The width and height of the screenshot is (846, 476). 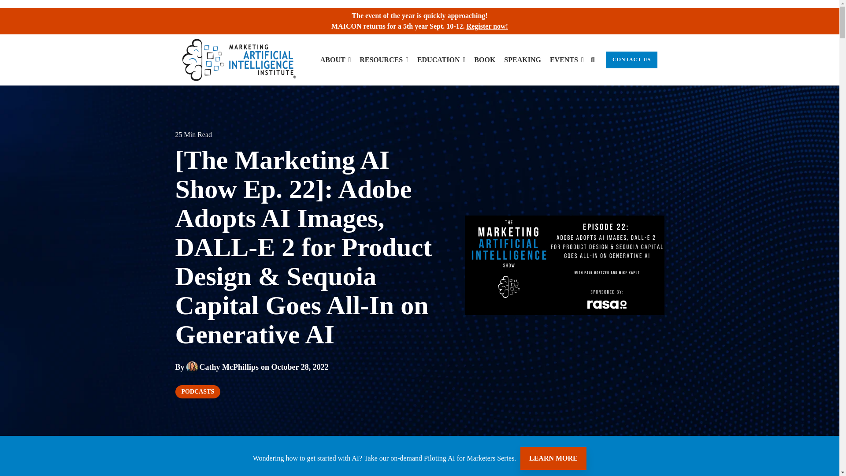 What do you see at coordinates (523, 60) in the screenshot?
I see `SPEAKING` at bounding box center [523, 60].